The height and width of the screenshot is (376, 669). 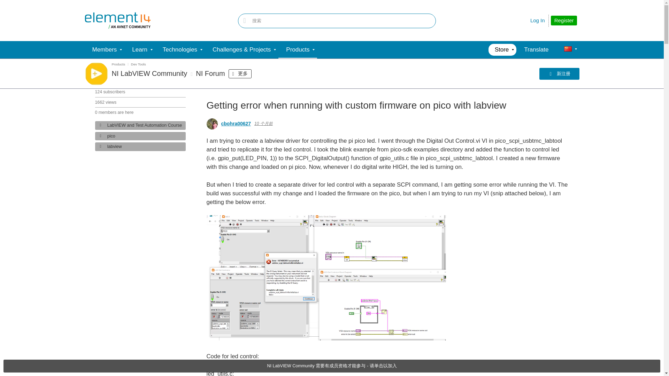 I want to click on Register, so click(x=564, y=21).